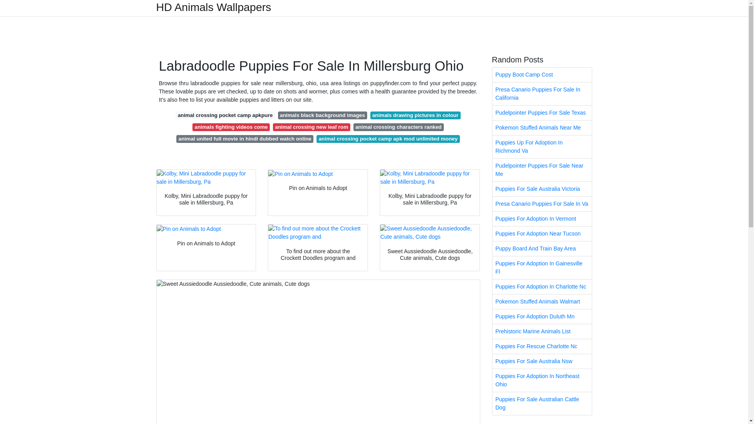 This screenshot has height=424, width=754. I want to click on Puppies For Sale Australia Nsw, so click(542, 361).